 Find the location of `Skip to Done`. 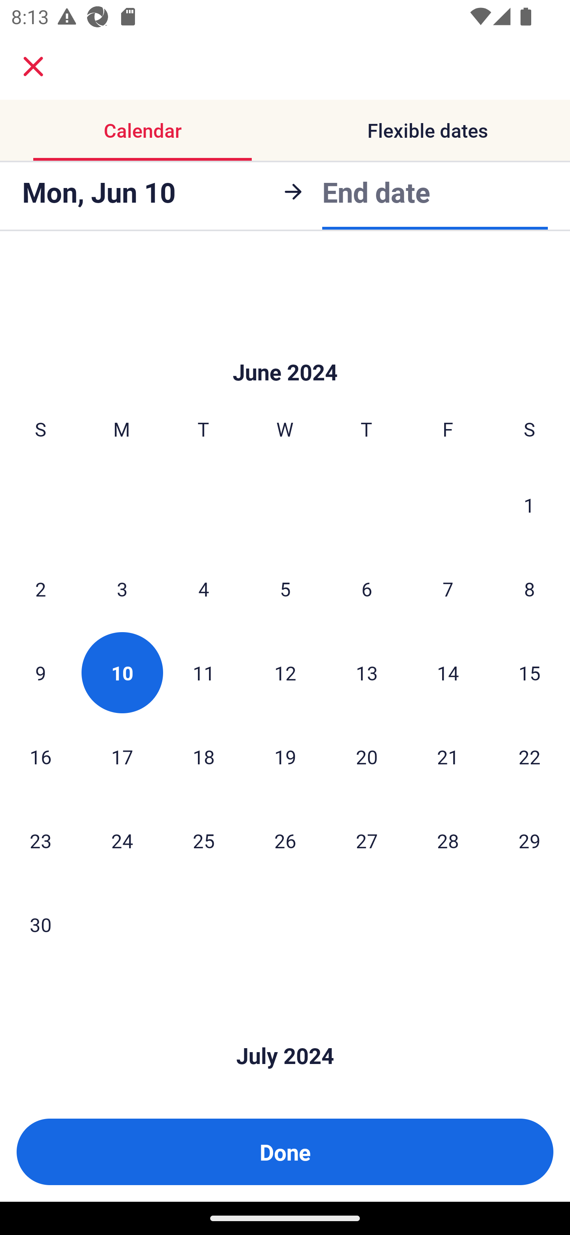

Skip to Done is located at coordinates (285, 1032).